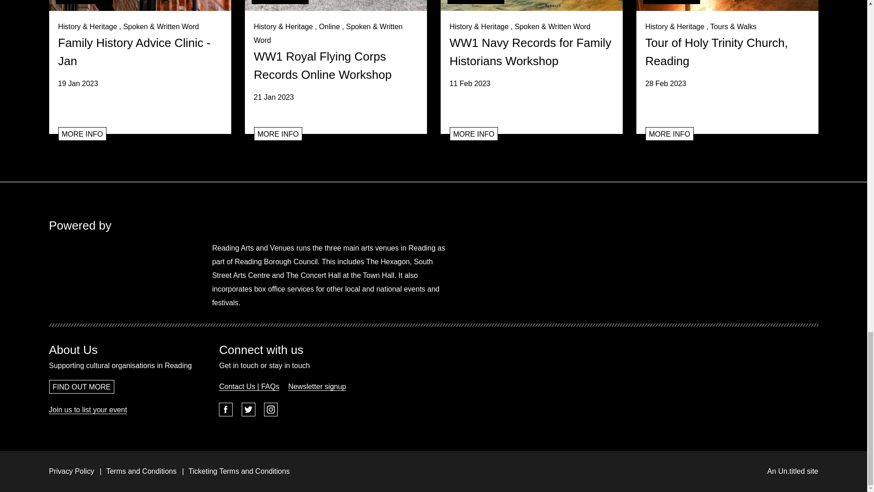 This screenshot has height=492, width=874. What do you see at coordinates (94, 275) in the screenshot?
I see `Find out more about Reading Arts and Venues` at bounding box center [94, 275].